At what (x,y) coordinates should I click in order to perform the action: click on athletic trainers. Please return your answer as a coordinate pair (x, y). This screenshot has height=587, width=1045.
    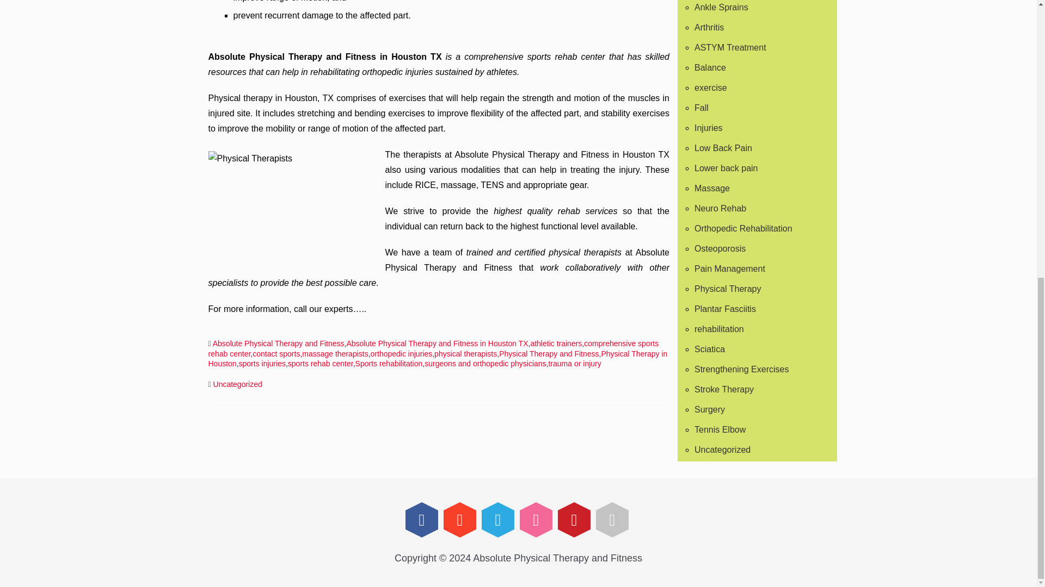
    Looking at the image, I should click on (556, 344).